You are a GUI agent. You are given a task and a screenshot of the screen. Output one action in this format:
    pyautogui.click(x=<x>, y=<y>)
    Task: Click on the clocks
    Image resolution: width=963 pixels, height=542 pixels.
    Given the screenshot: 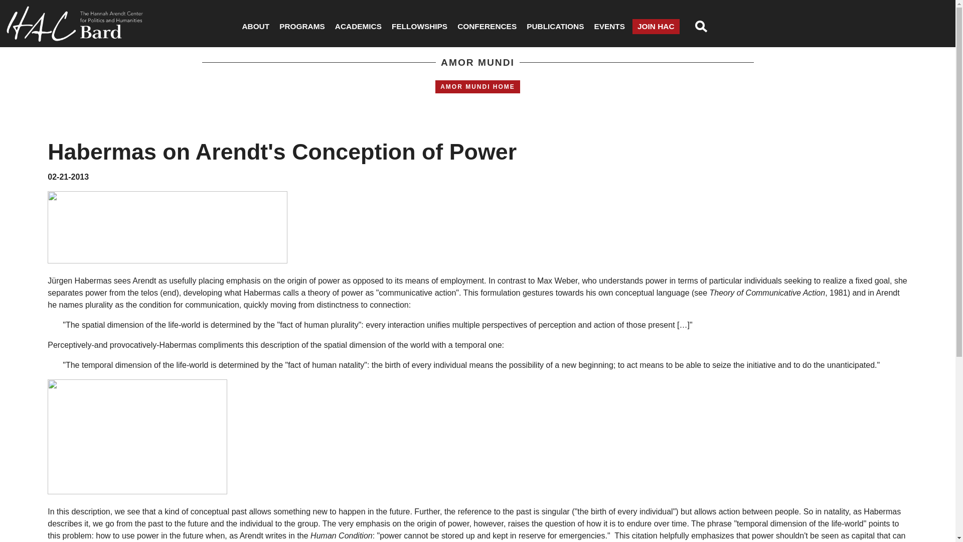 What is the action you would take?
    pyautogui.click(x=137, y=437)
    